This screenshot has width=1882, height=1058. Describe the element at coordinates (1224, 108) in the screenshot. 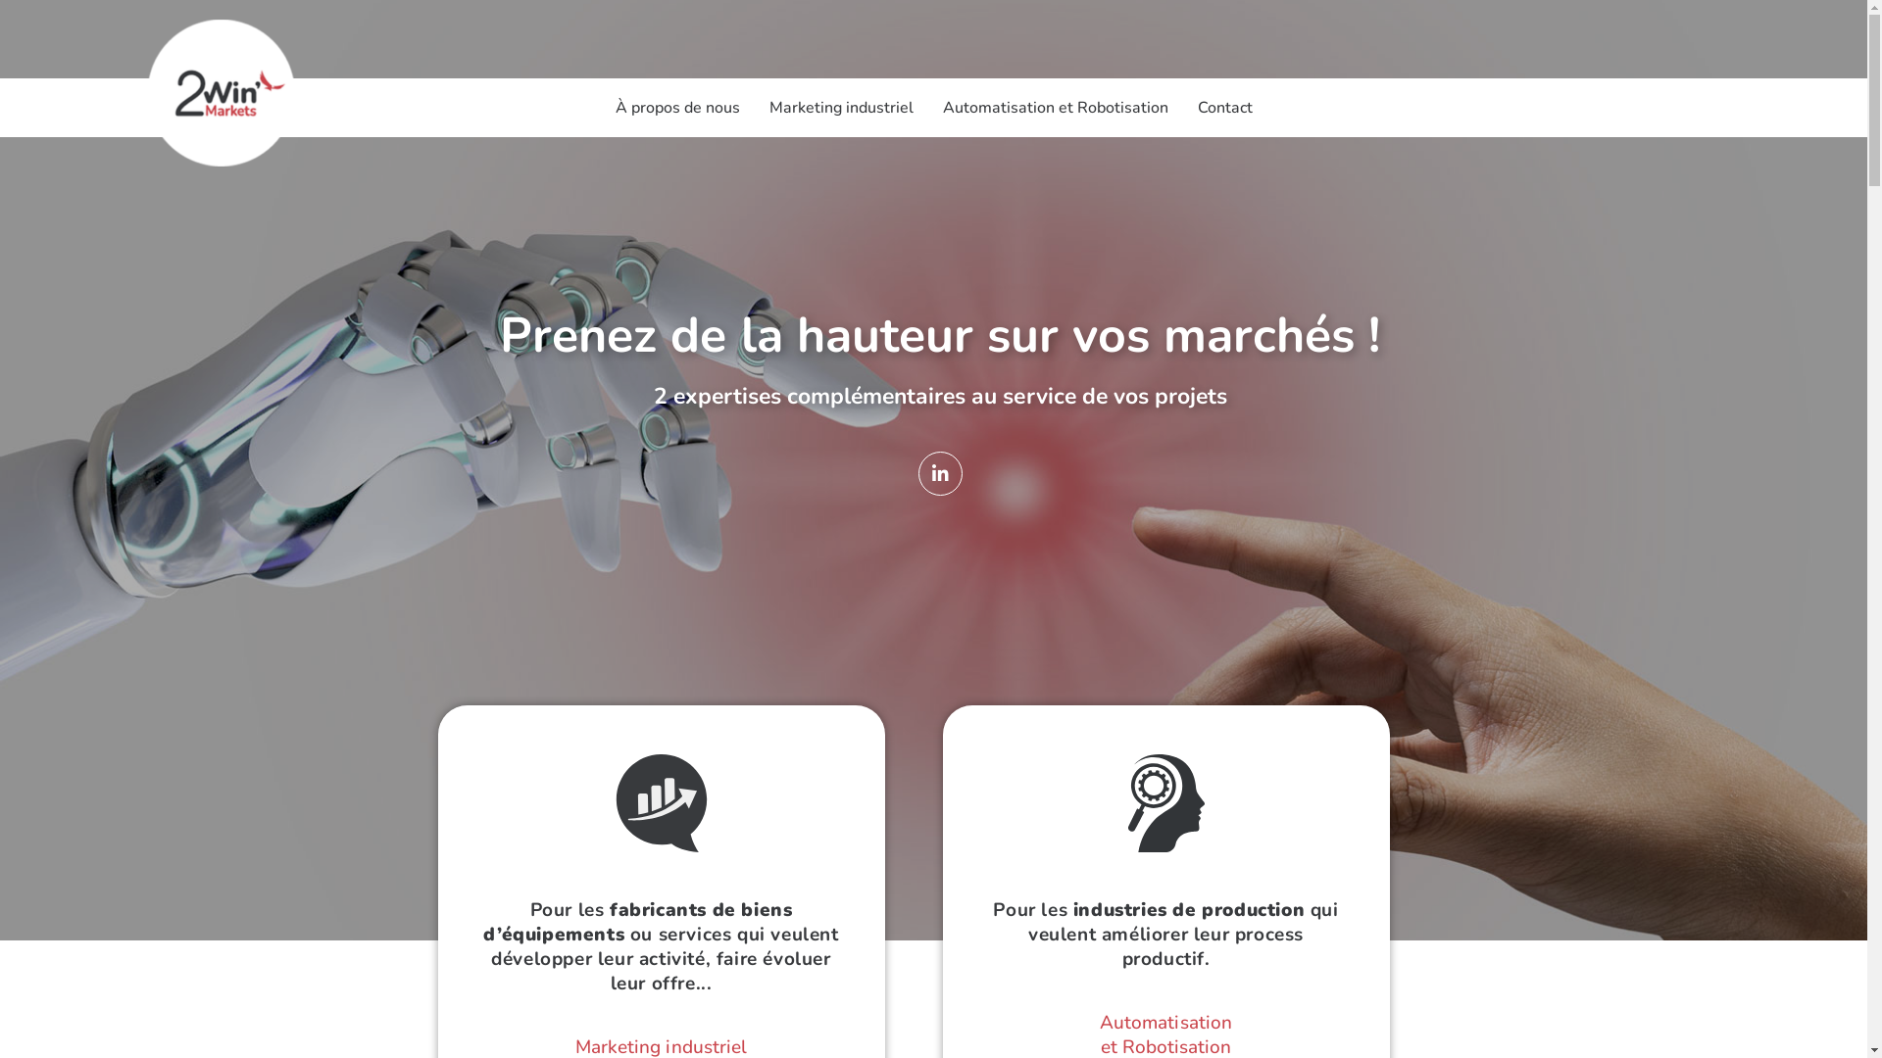

I see `Contact` at that location.